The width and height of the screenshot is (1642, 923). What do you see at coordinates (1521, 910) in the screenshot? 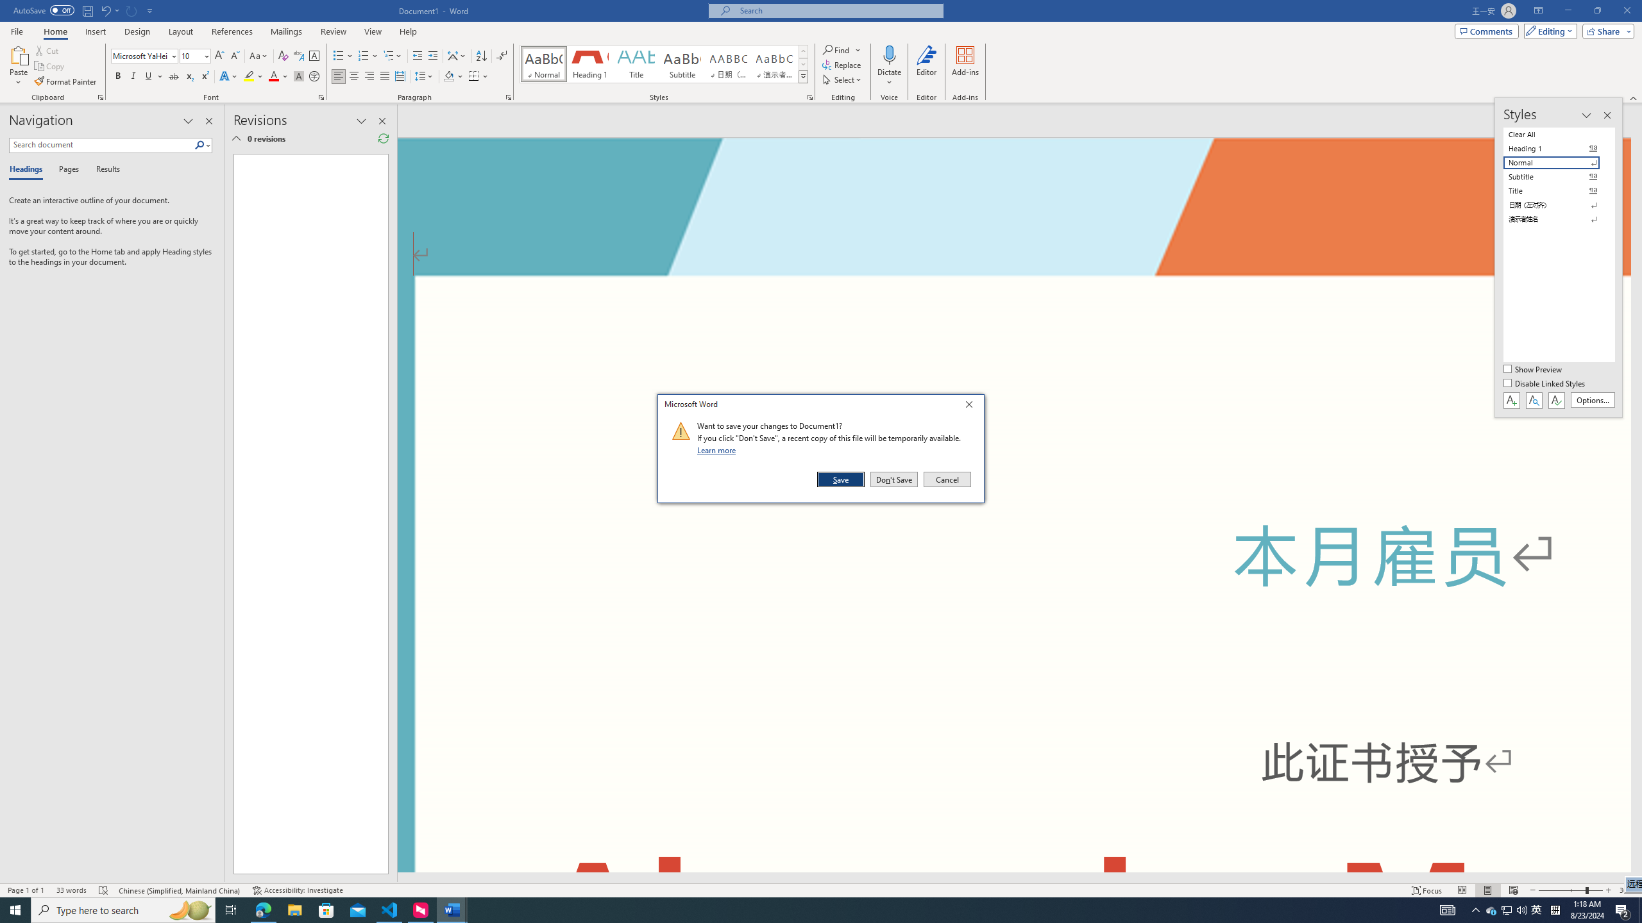
I see `Q2790: 100%` at bounding box center [1521, 910].